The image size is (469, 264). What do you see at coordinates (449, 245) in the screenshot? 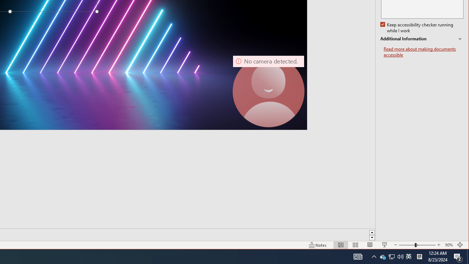
I see `Zoom 90%` at bounding box center [449, 245].